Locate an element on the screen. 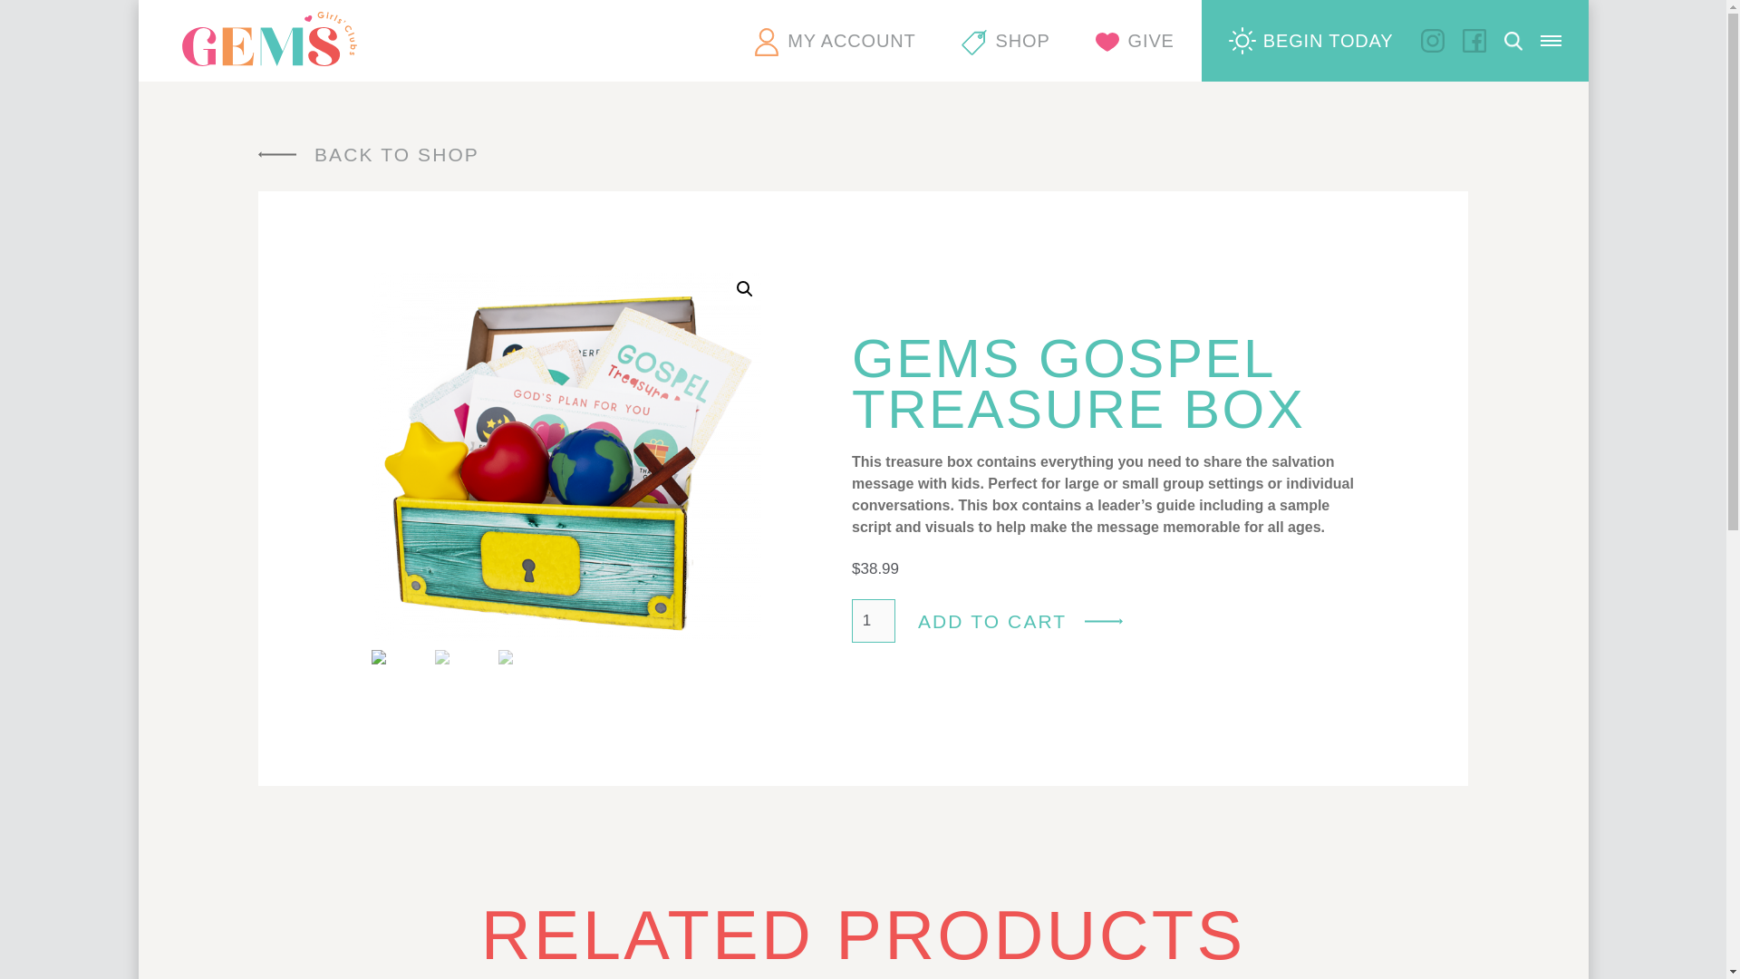 The height and width of the screenshot is (979, 1740). Facebook is located at coordinates (1474, 41).